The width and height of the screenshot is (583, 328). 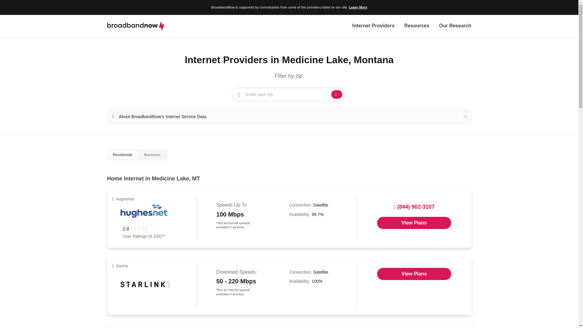 What do you see at coordinates (414, 223) in the screenshot?
I see `Opens in a new window` at bounding box center [414, 223].